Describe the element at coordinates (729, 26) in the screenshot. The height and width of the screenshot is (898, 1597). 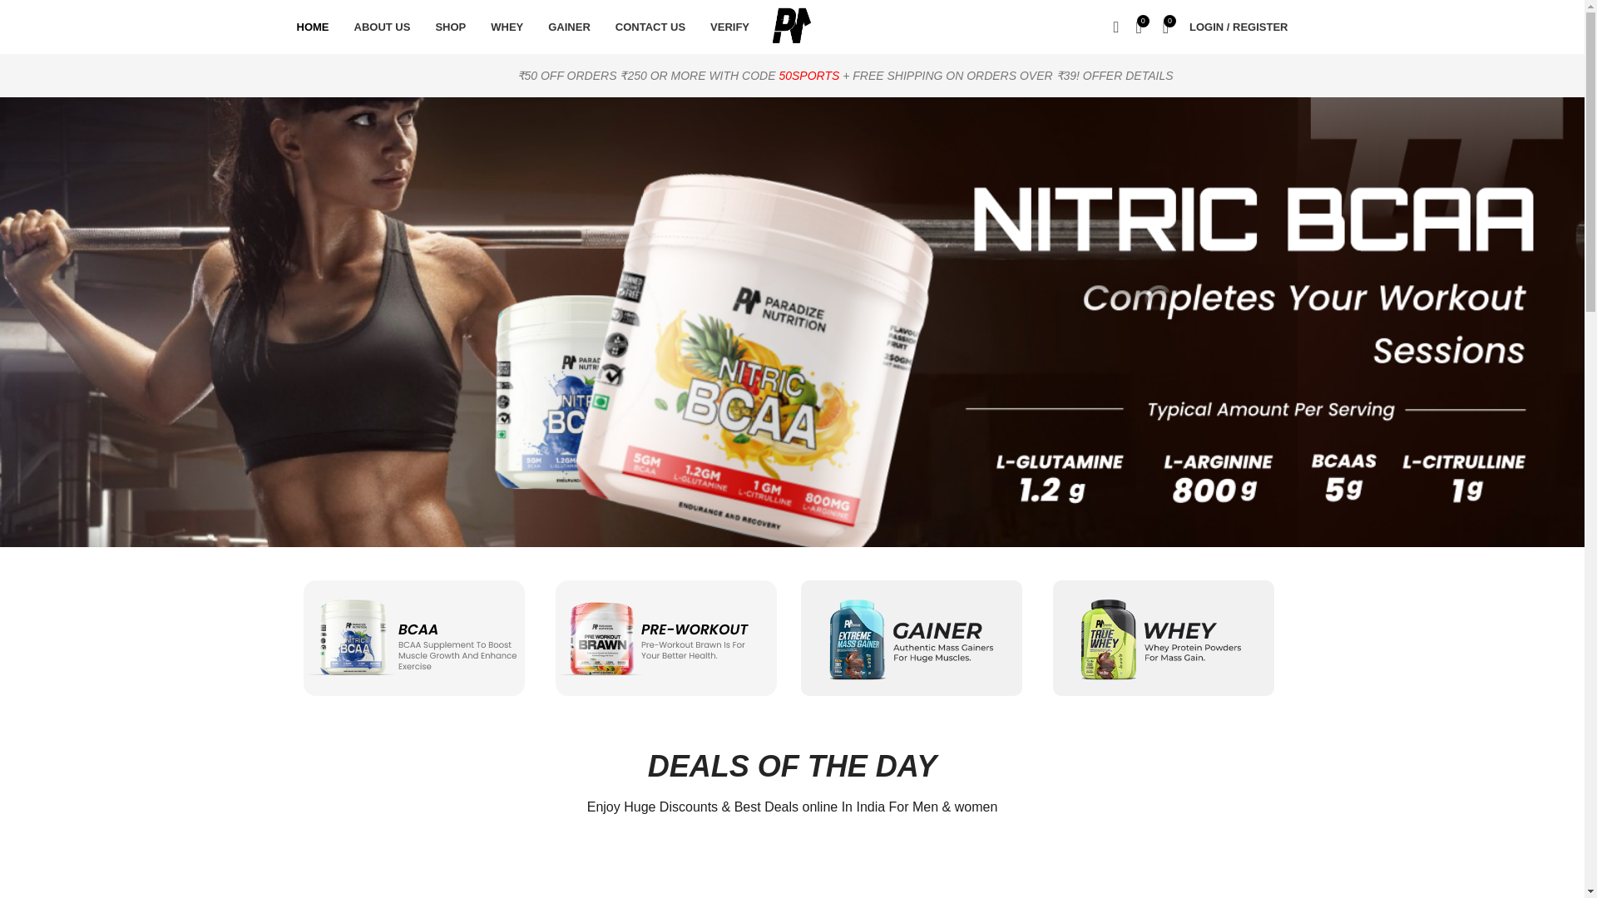
I see `VERIFY` at that location.